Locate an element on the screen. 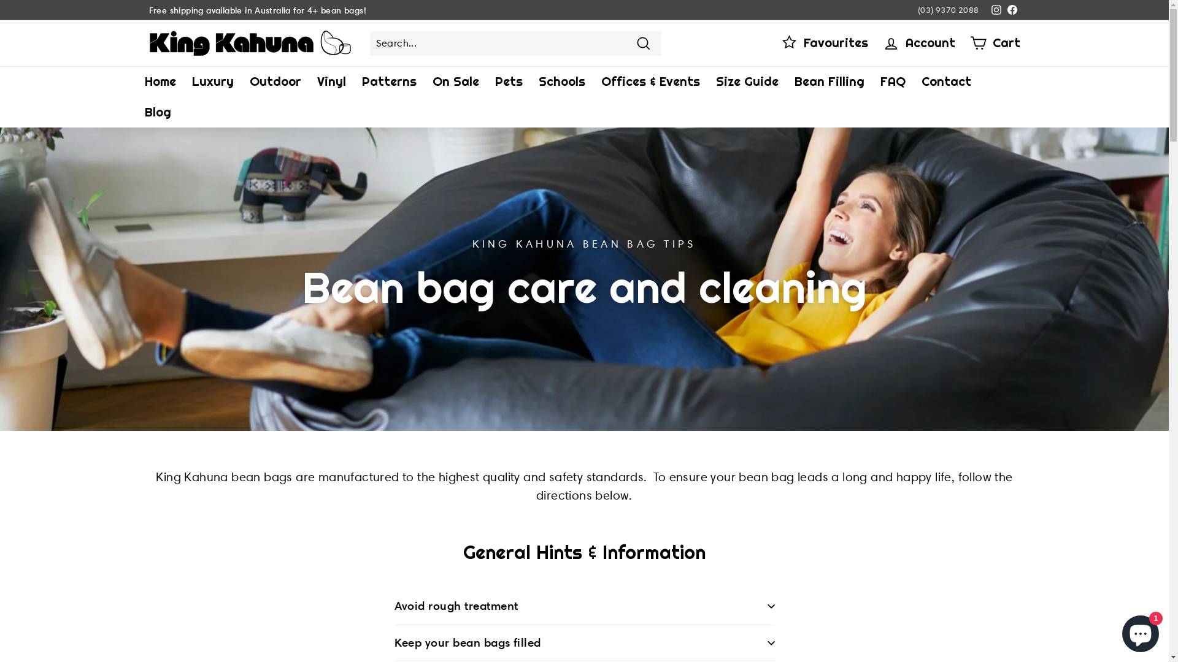 Image resolution: width=1178 pixels, height=662 pixels. Blog is located at coordinates (157, 112).